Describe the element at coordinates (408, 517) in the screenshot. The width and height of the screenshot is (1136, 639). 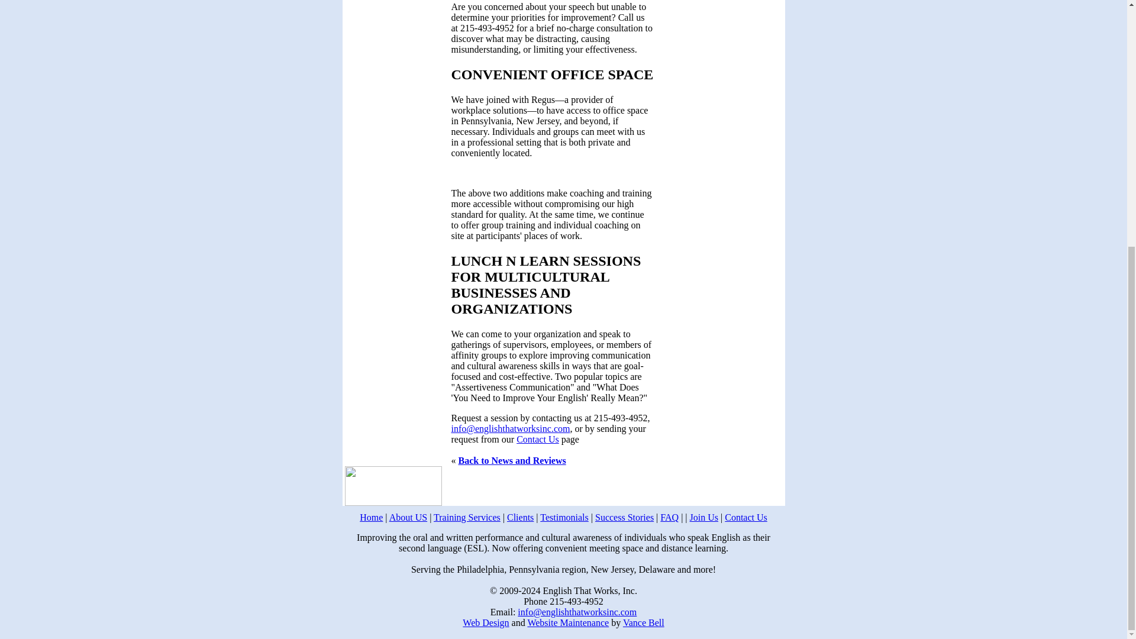
I see `About US` at that location.